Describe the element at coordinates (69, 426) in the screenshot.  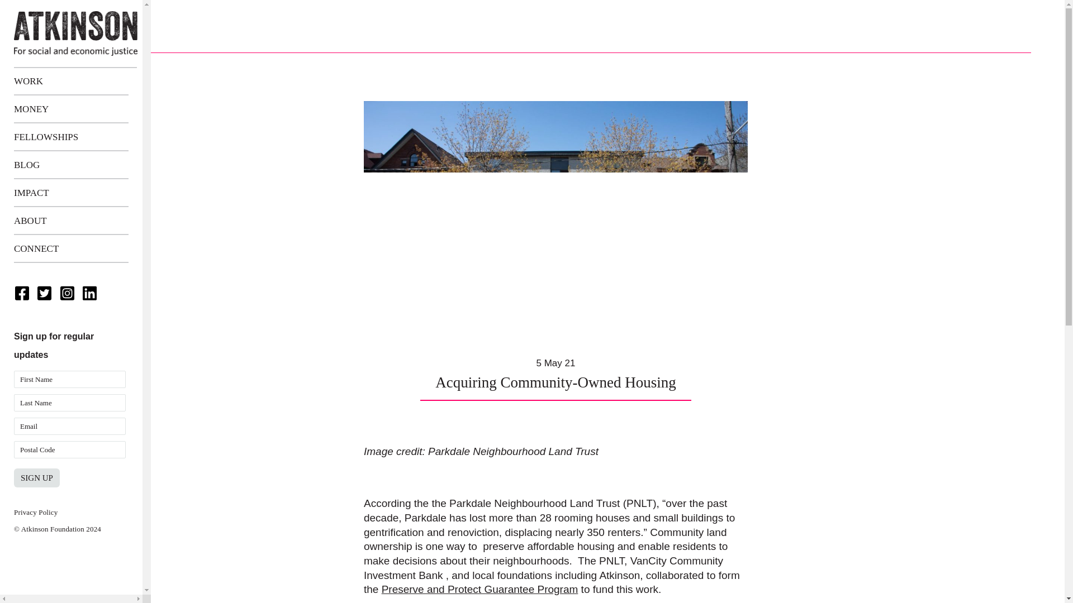
I see `Email` at that location.